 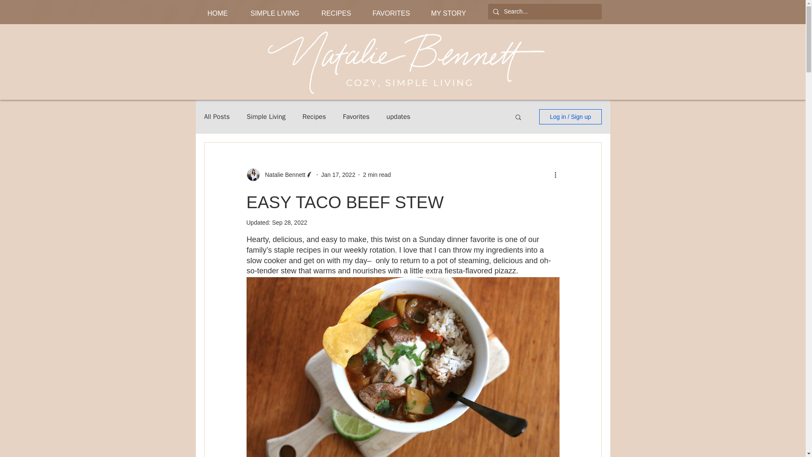 What do you see at coordinates (398, 117) in the screenshot?
I see `updates` at bounding box center [398, 117].